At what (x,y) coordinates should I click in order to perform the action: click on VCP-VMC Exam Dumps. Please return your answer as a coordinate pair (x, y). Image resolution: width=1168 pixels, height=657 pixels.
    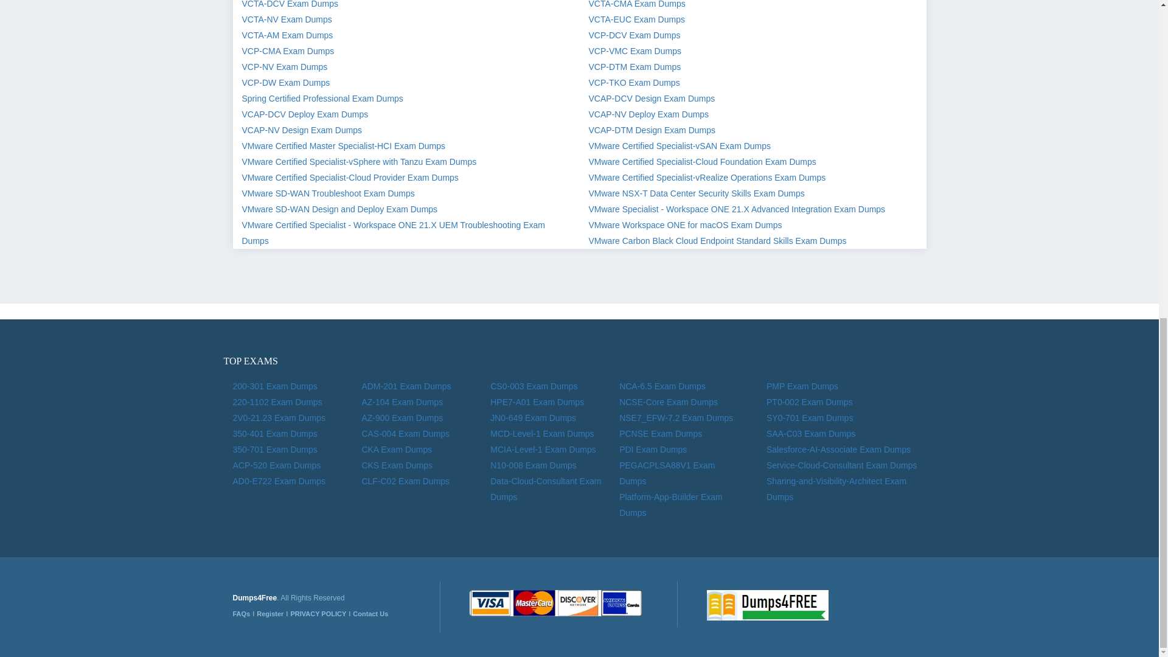
    Looking at the image, I should click on (634, 50).